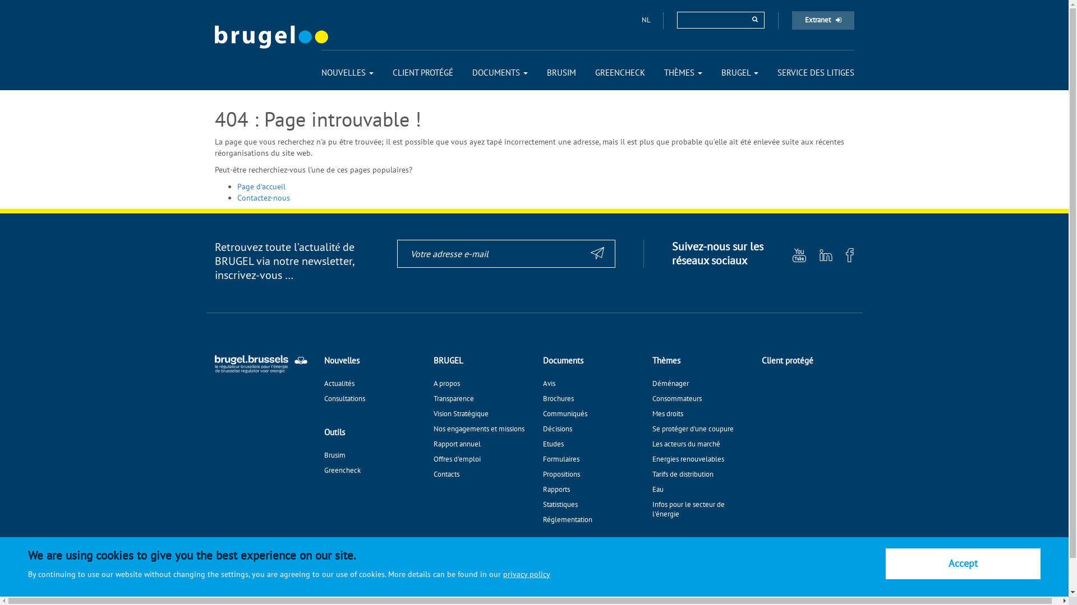 This screenshot has height=605, width=1077. Describe the element at coordinates (668, 413) in the screenshot. I see `Mes droits` at that location.